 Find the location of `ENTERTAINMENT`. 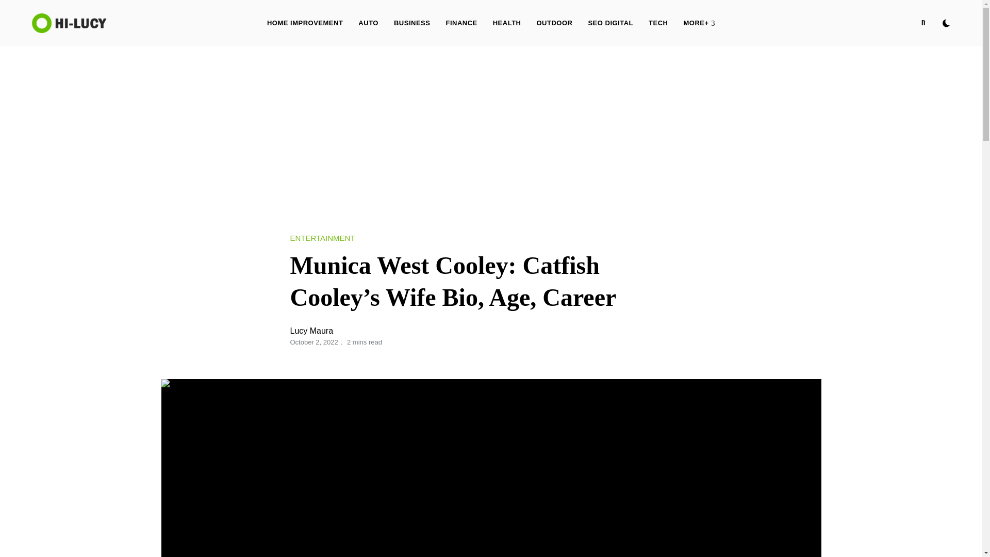

ENTERTAINMENT is located at coordinates (322, 238).